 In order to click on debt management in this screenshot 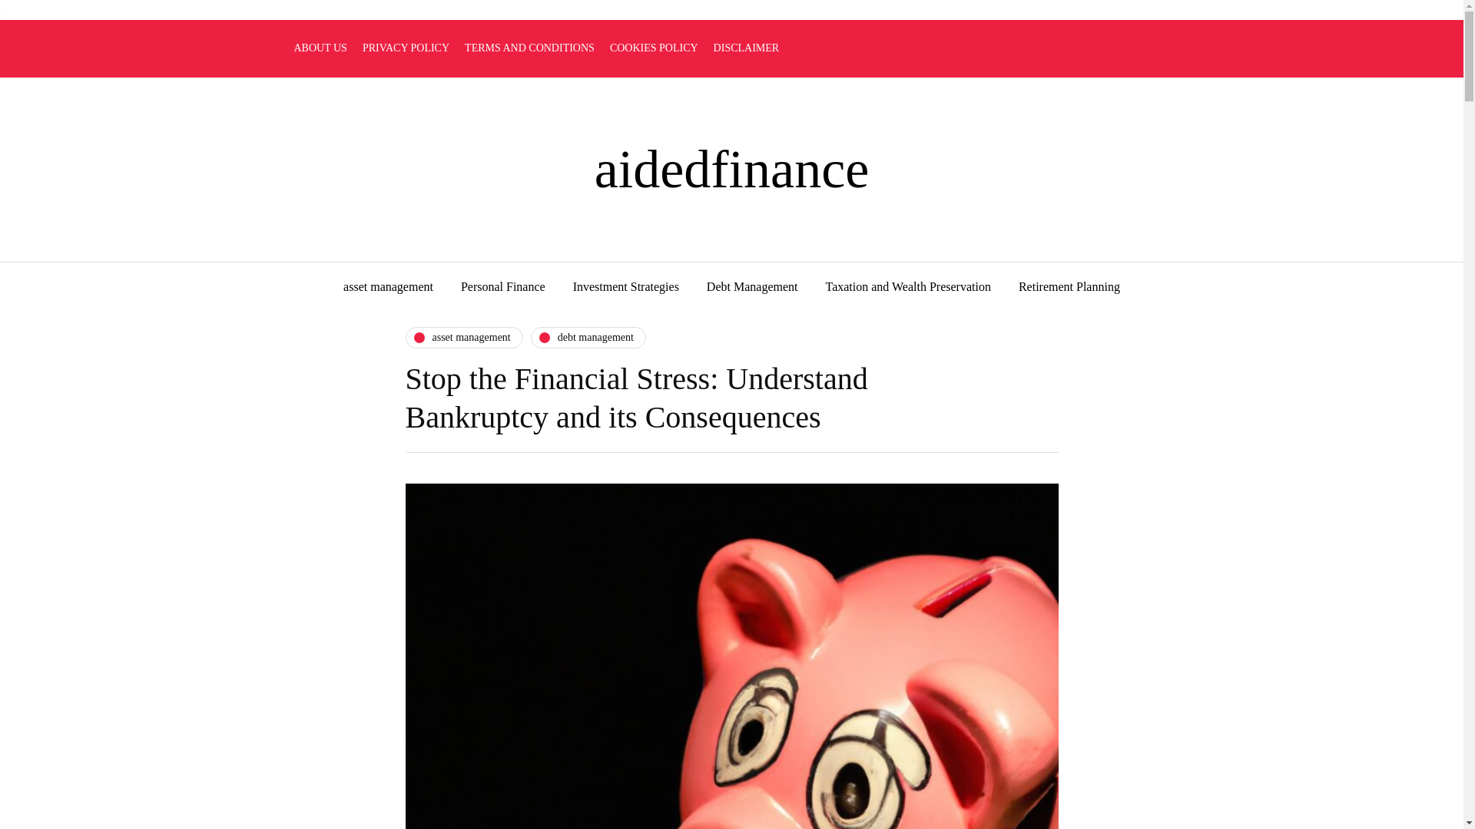, I will do `click(588, 337)`.